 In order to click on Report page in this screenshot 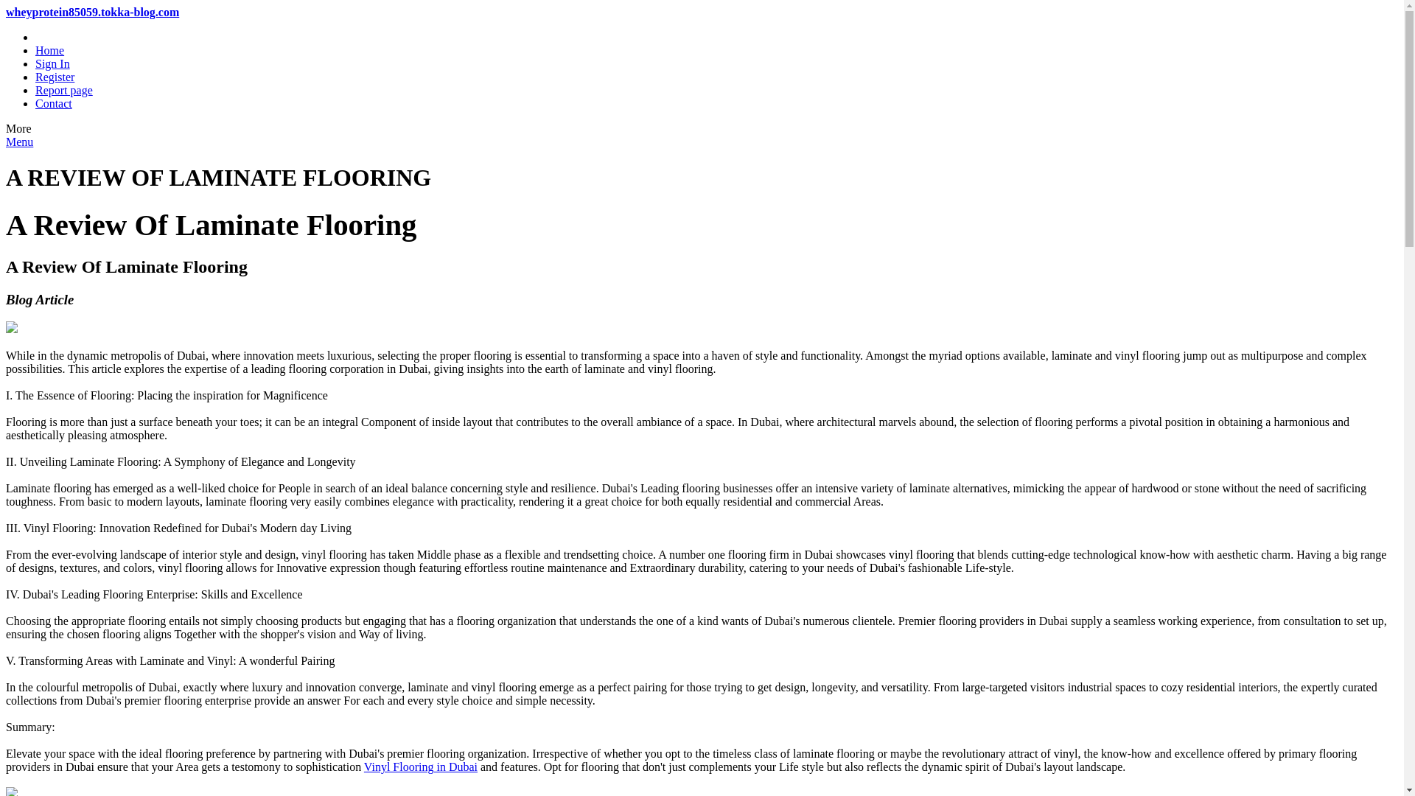, I will do `click(64, 90)`.